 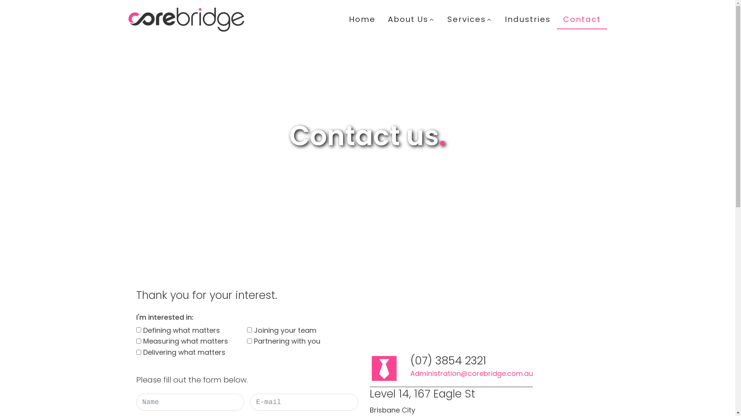 What do you see at coordinates (448, 361) in the screenshot?
I see `(07) 3854 2321` at bounding box center [448, 361].